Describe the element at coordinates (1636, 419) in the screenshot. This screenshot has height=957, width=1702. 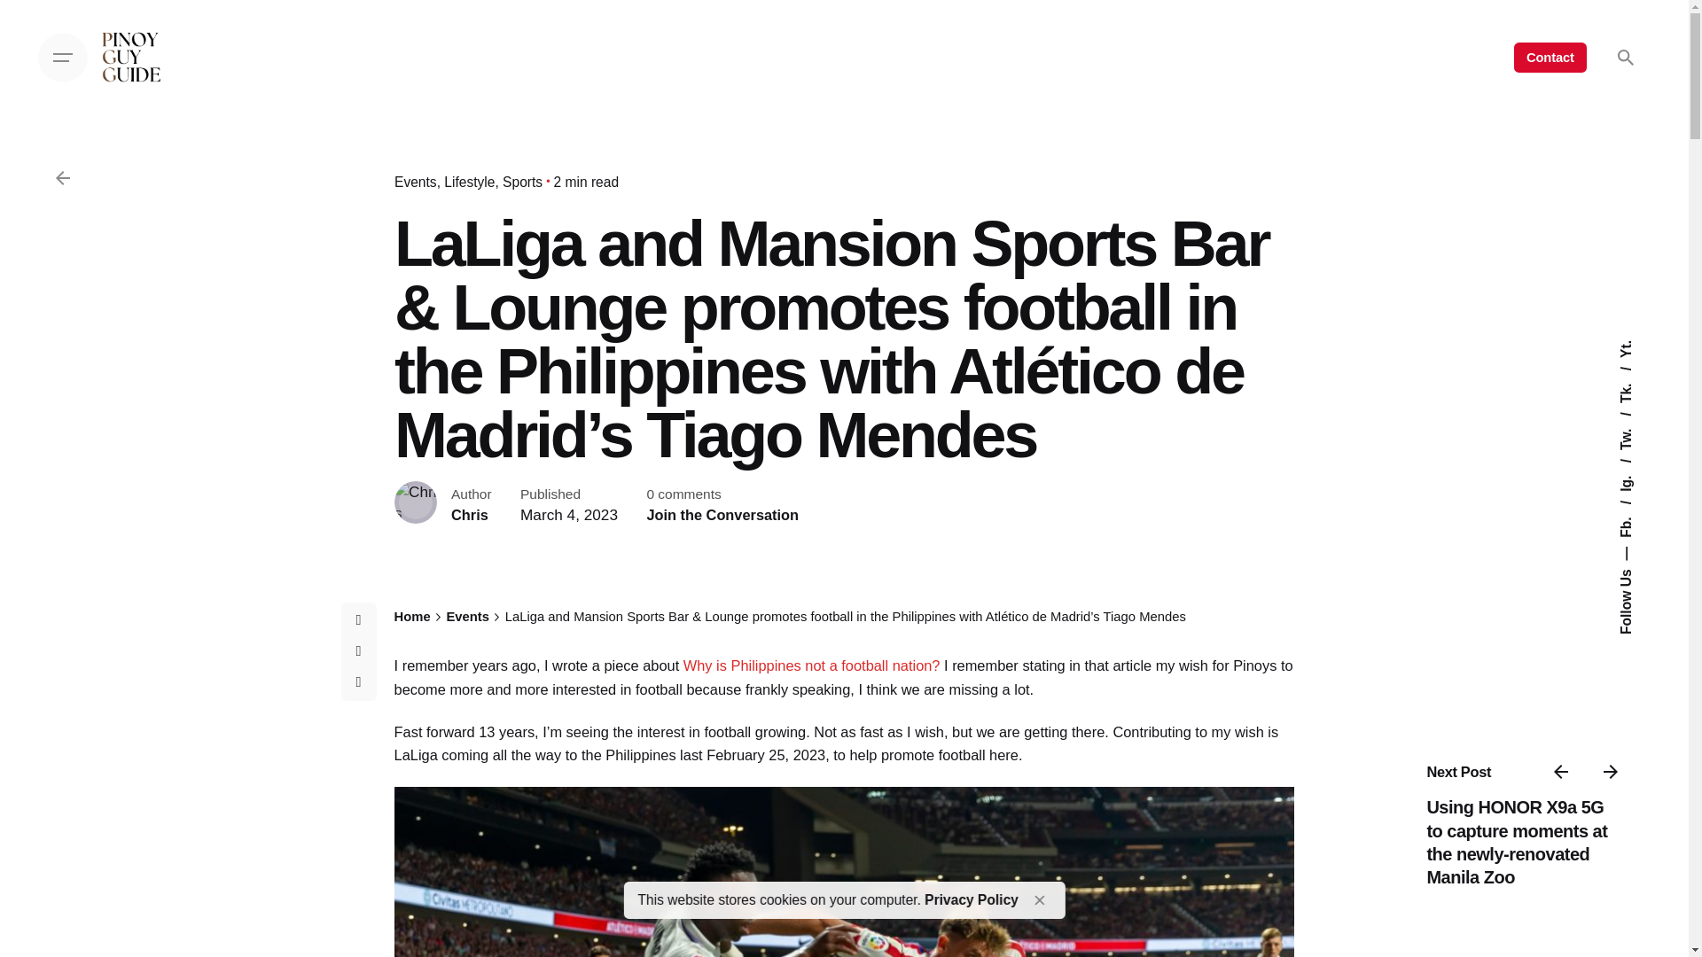
I see `Tw.` at that location.